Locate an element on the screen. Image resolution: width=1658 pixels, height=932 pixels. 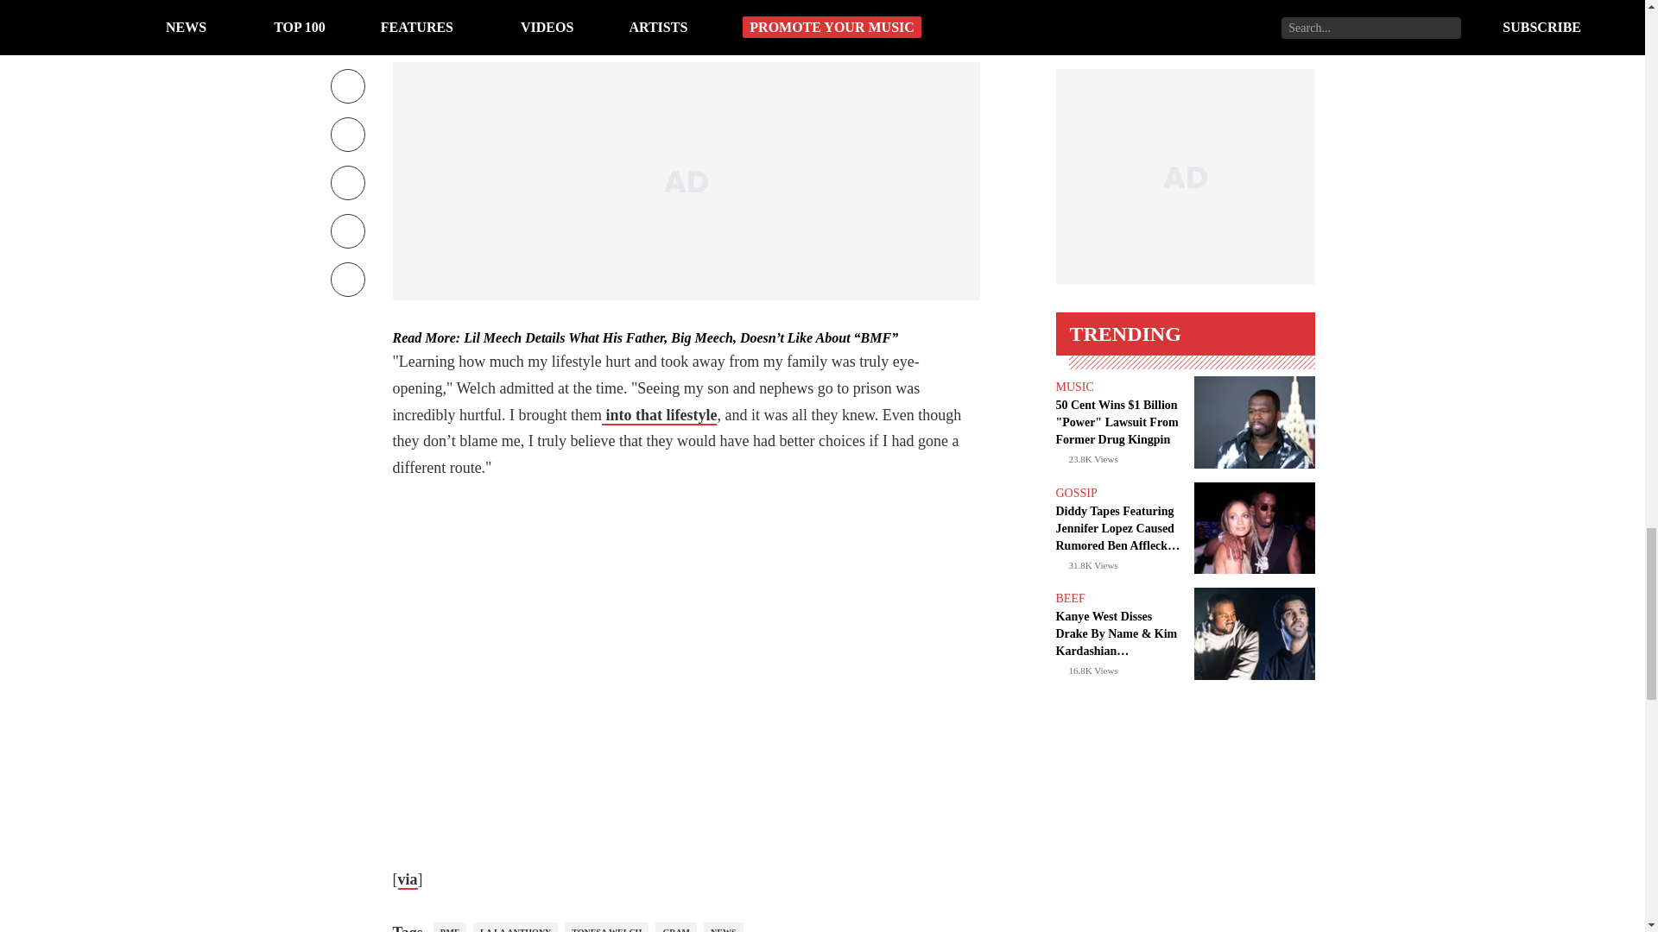
via is located at coordinates (408, 880).